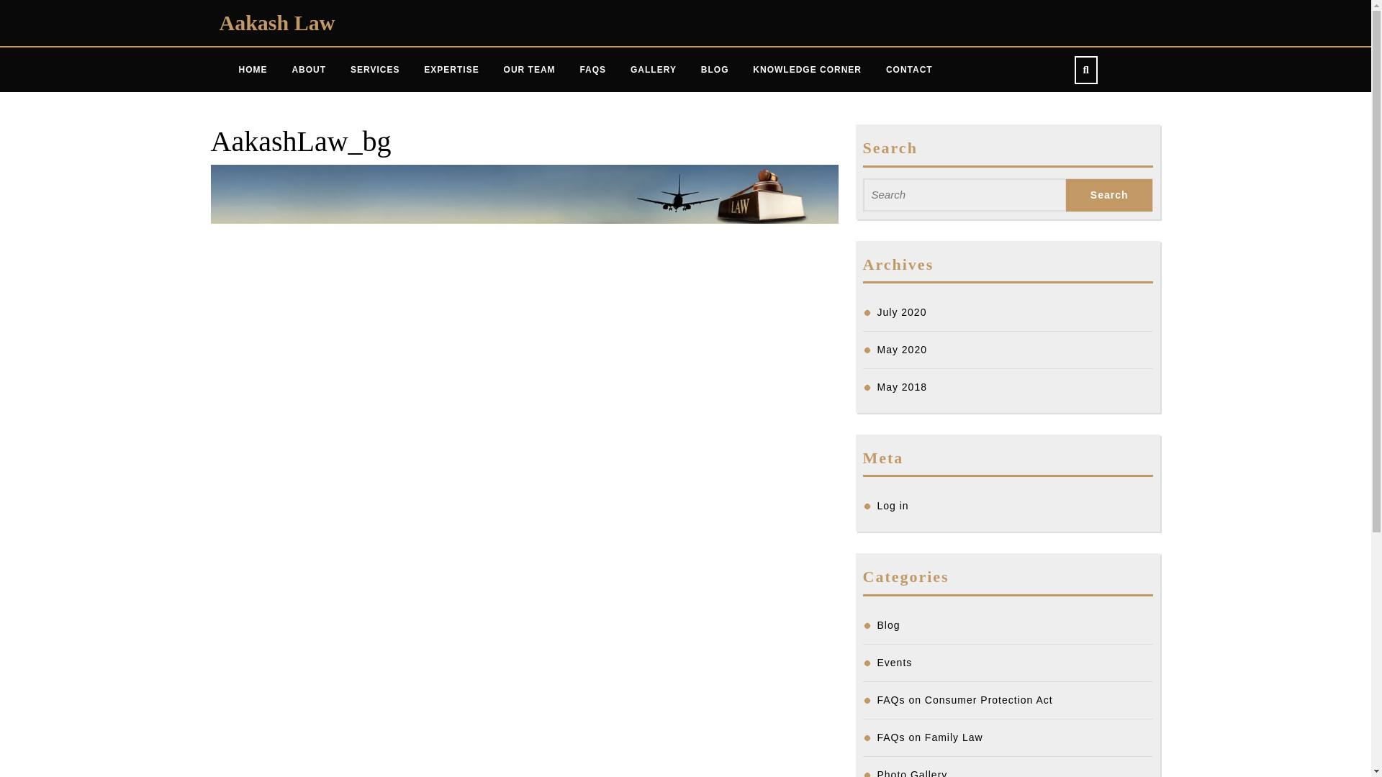 This screenshot has height=777, width=1382. I want to click on FAQS, so click(592, 70).